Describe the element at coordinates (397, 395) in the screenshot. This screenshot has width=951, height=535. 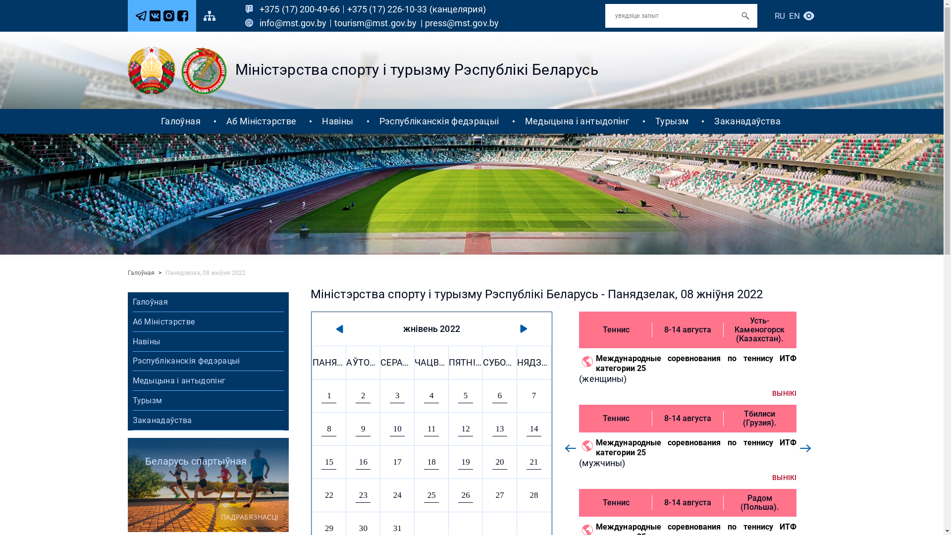
I see `3` at that location.